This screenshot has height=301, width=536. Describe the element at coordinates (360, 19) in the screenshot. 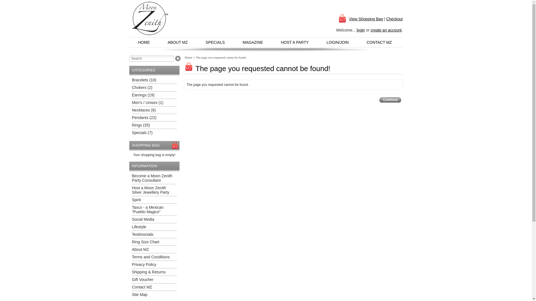

I see `View Shopping Bag` at that location.